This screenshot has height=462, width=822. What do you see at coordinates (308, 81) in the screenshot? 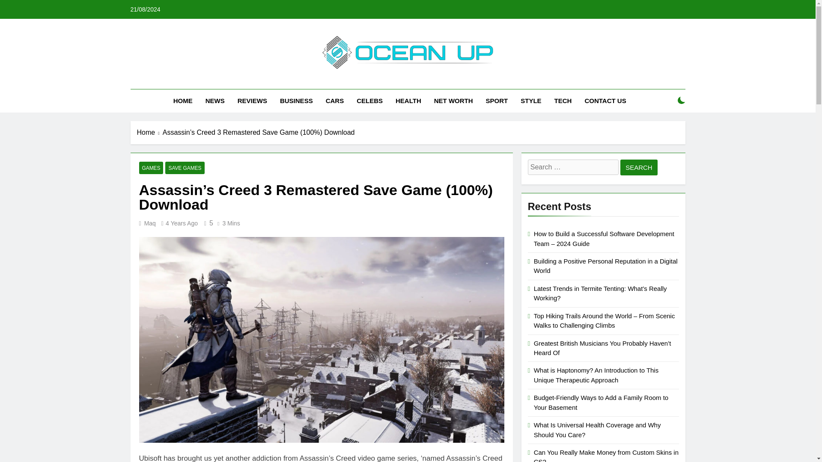
I see `Oceanup` at bounding box center [308, 81].